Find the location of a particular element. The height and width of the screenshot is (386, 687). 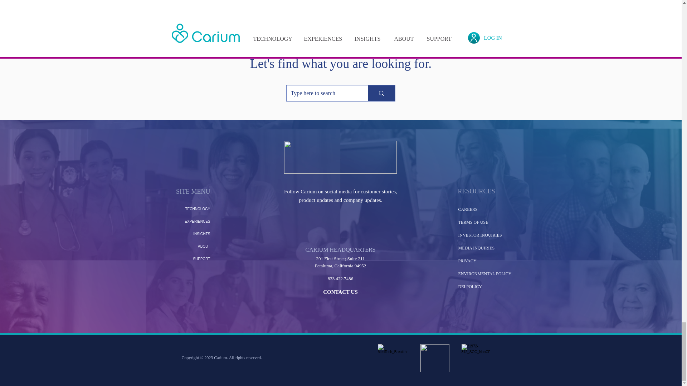

CONTACT US is located at coordinates (340, 292).